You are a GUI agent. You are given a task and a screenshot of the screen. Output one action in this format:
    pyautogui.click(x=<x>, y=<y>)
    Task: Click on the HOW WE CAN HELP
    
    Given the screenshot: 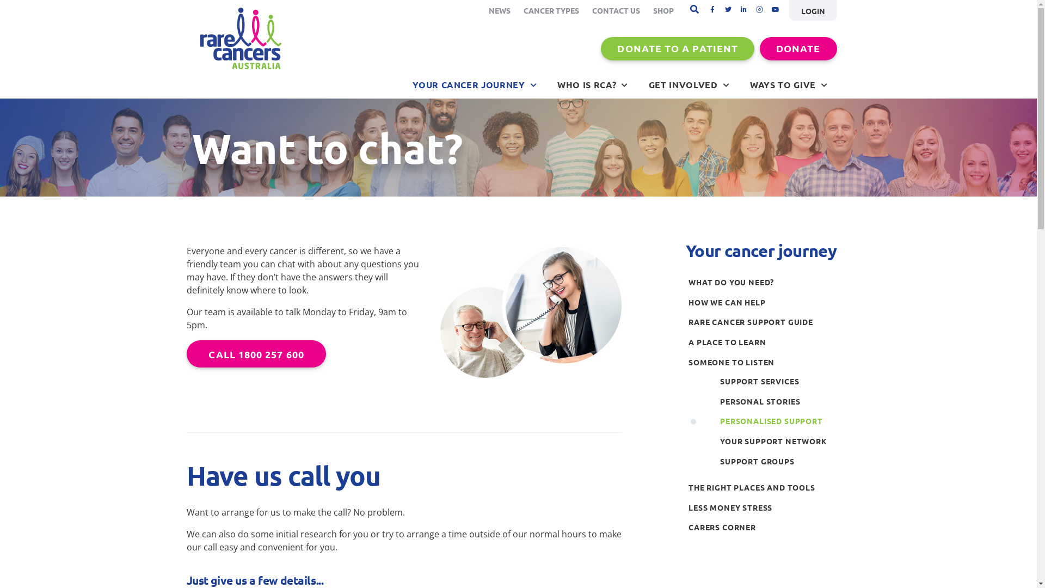 What is the action you would take?
    pyautogui.click(x=765, y=303)
    